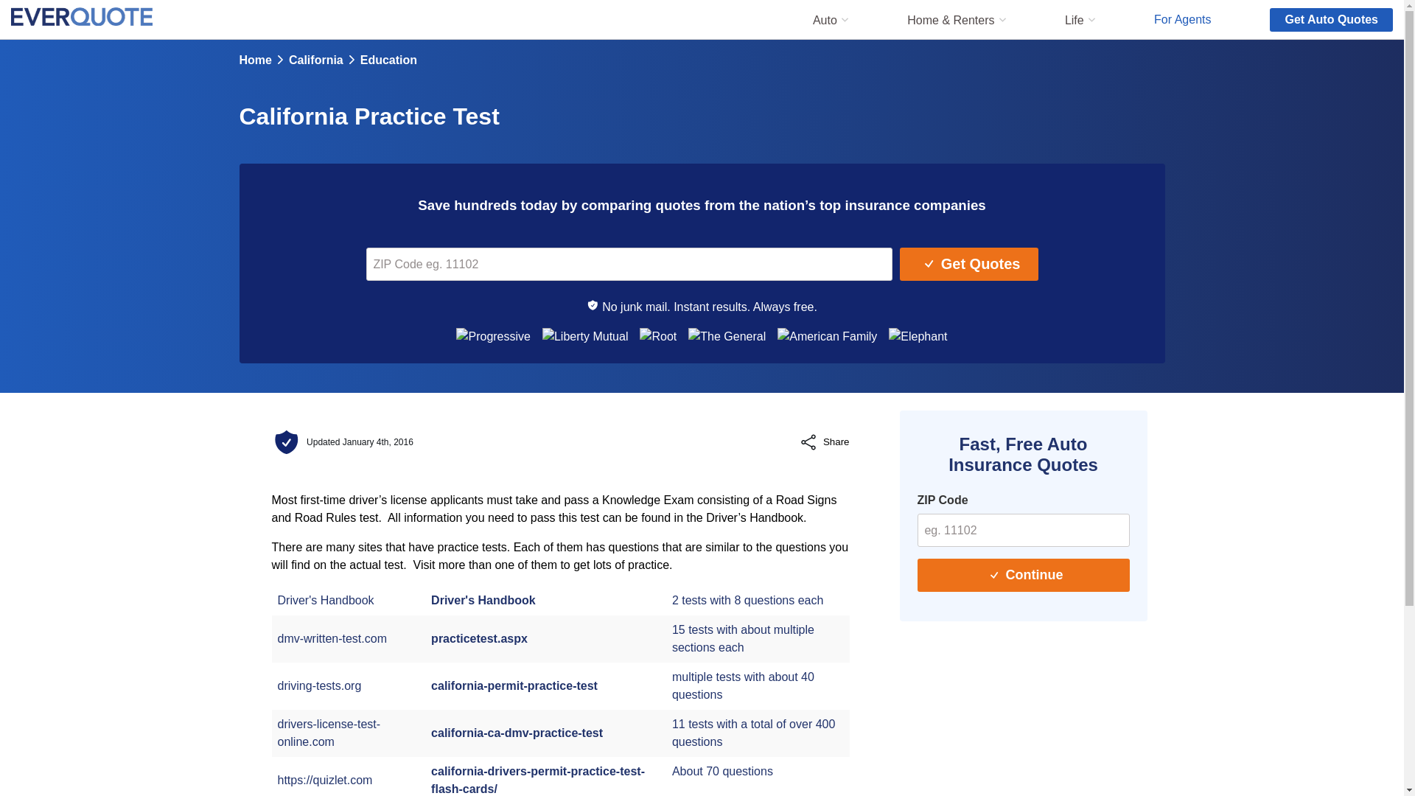  What do you see at coordinates (1182, 18) in the screenshot?
I see `For Agents` at bounding box center [1182, 18].